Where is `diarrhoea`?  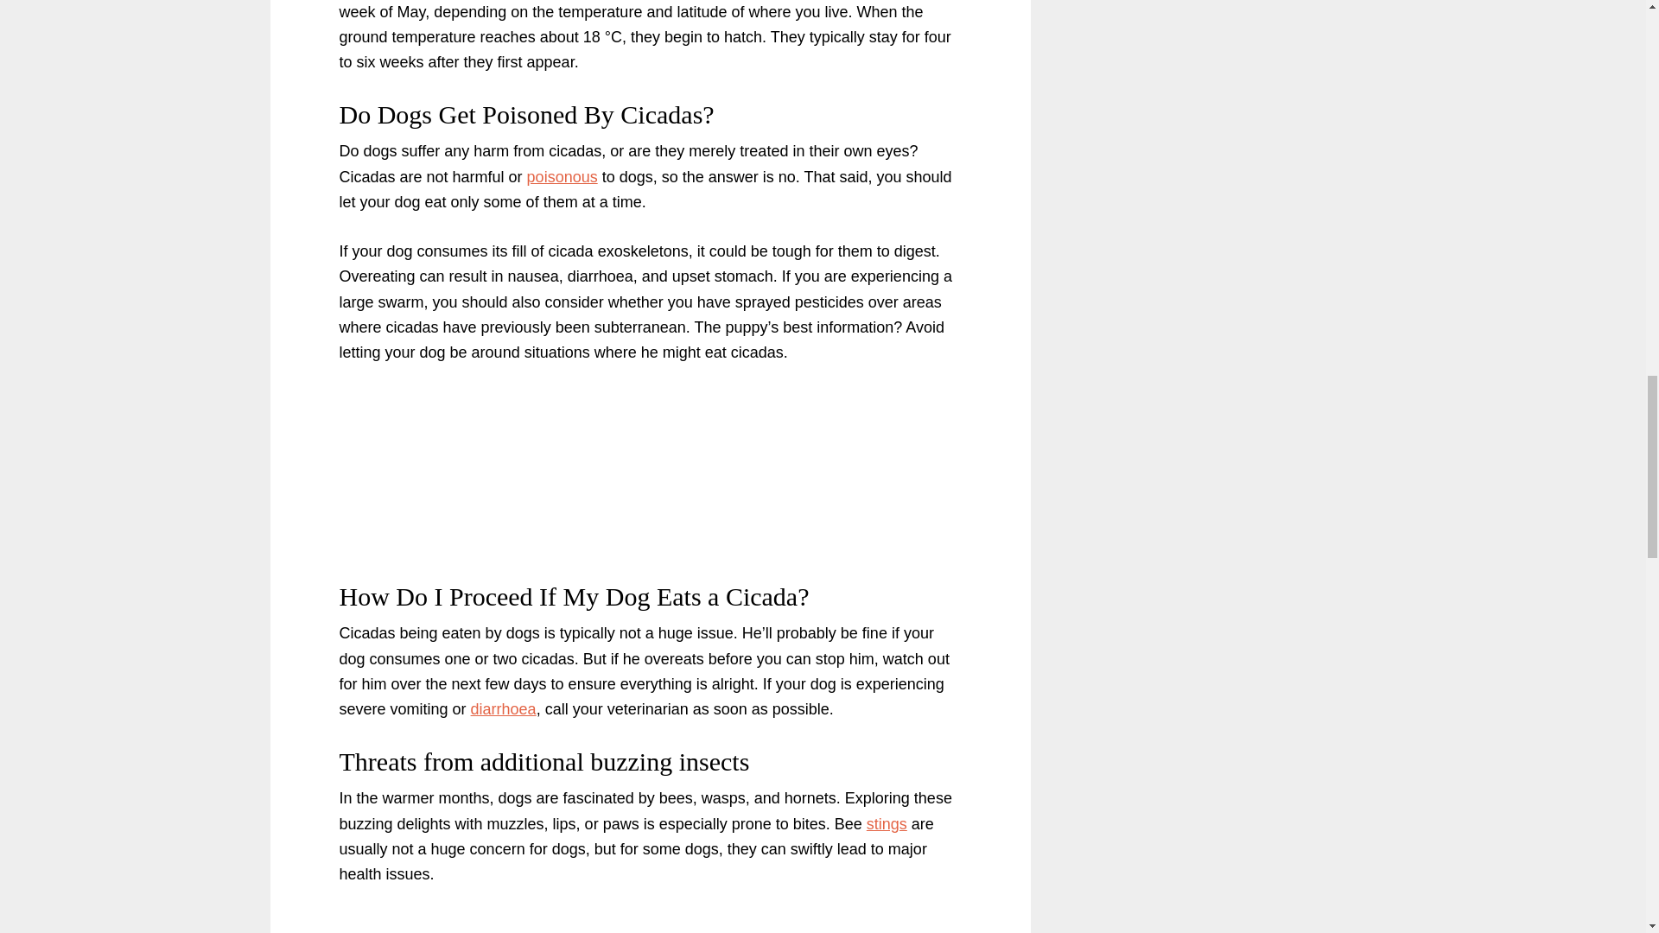
diarrhoea is located at coordinates (503, 708).